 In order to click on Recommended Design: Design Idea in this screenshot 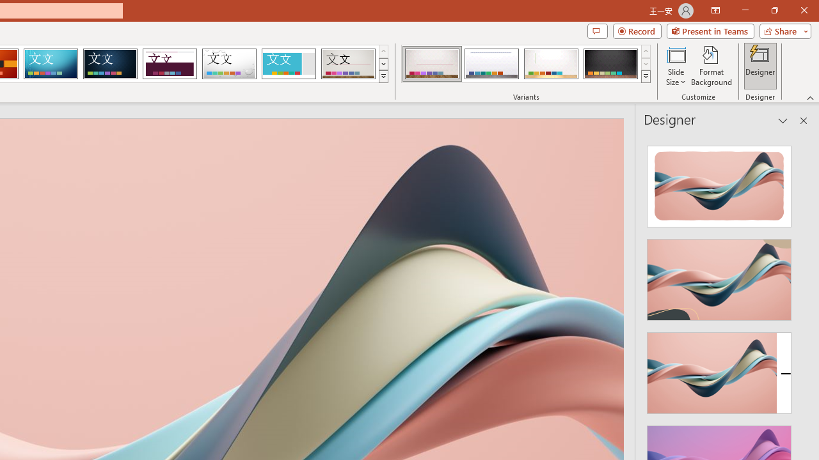, I will do `click(719, 183)`.